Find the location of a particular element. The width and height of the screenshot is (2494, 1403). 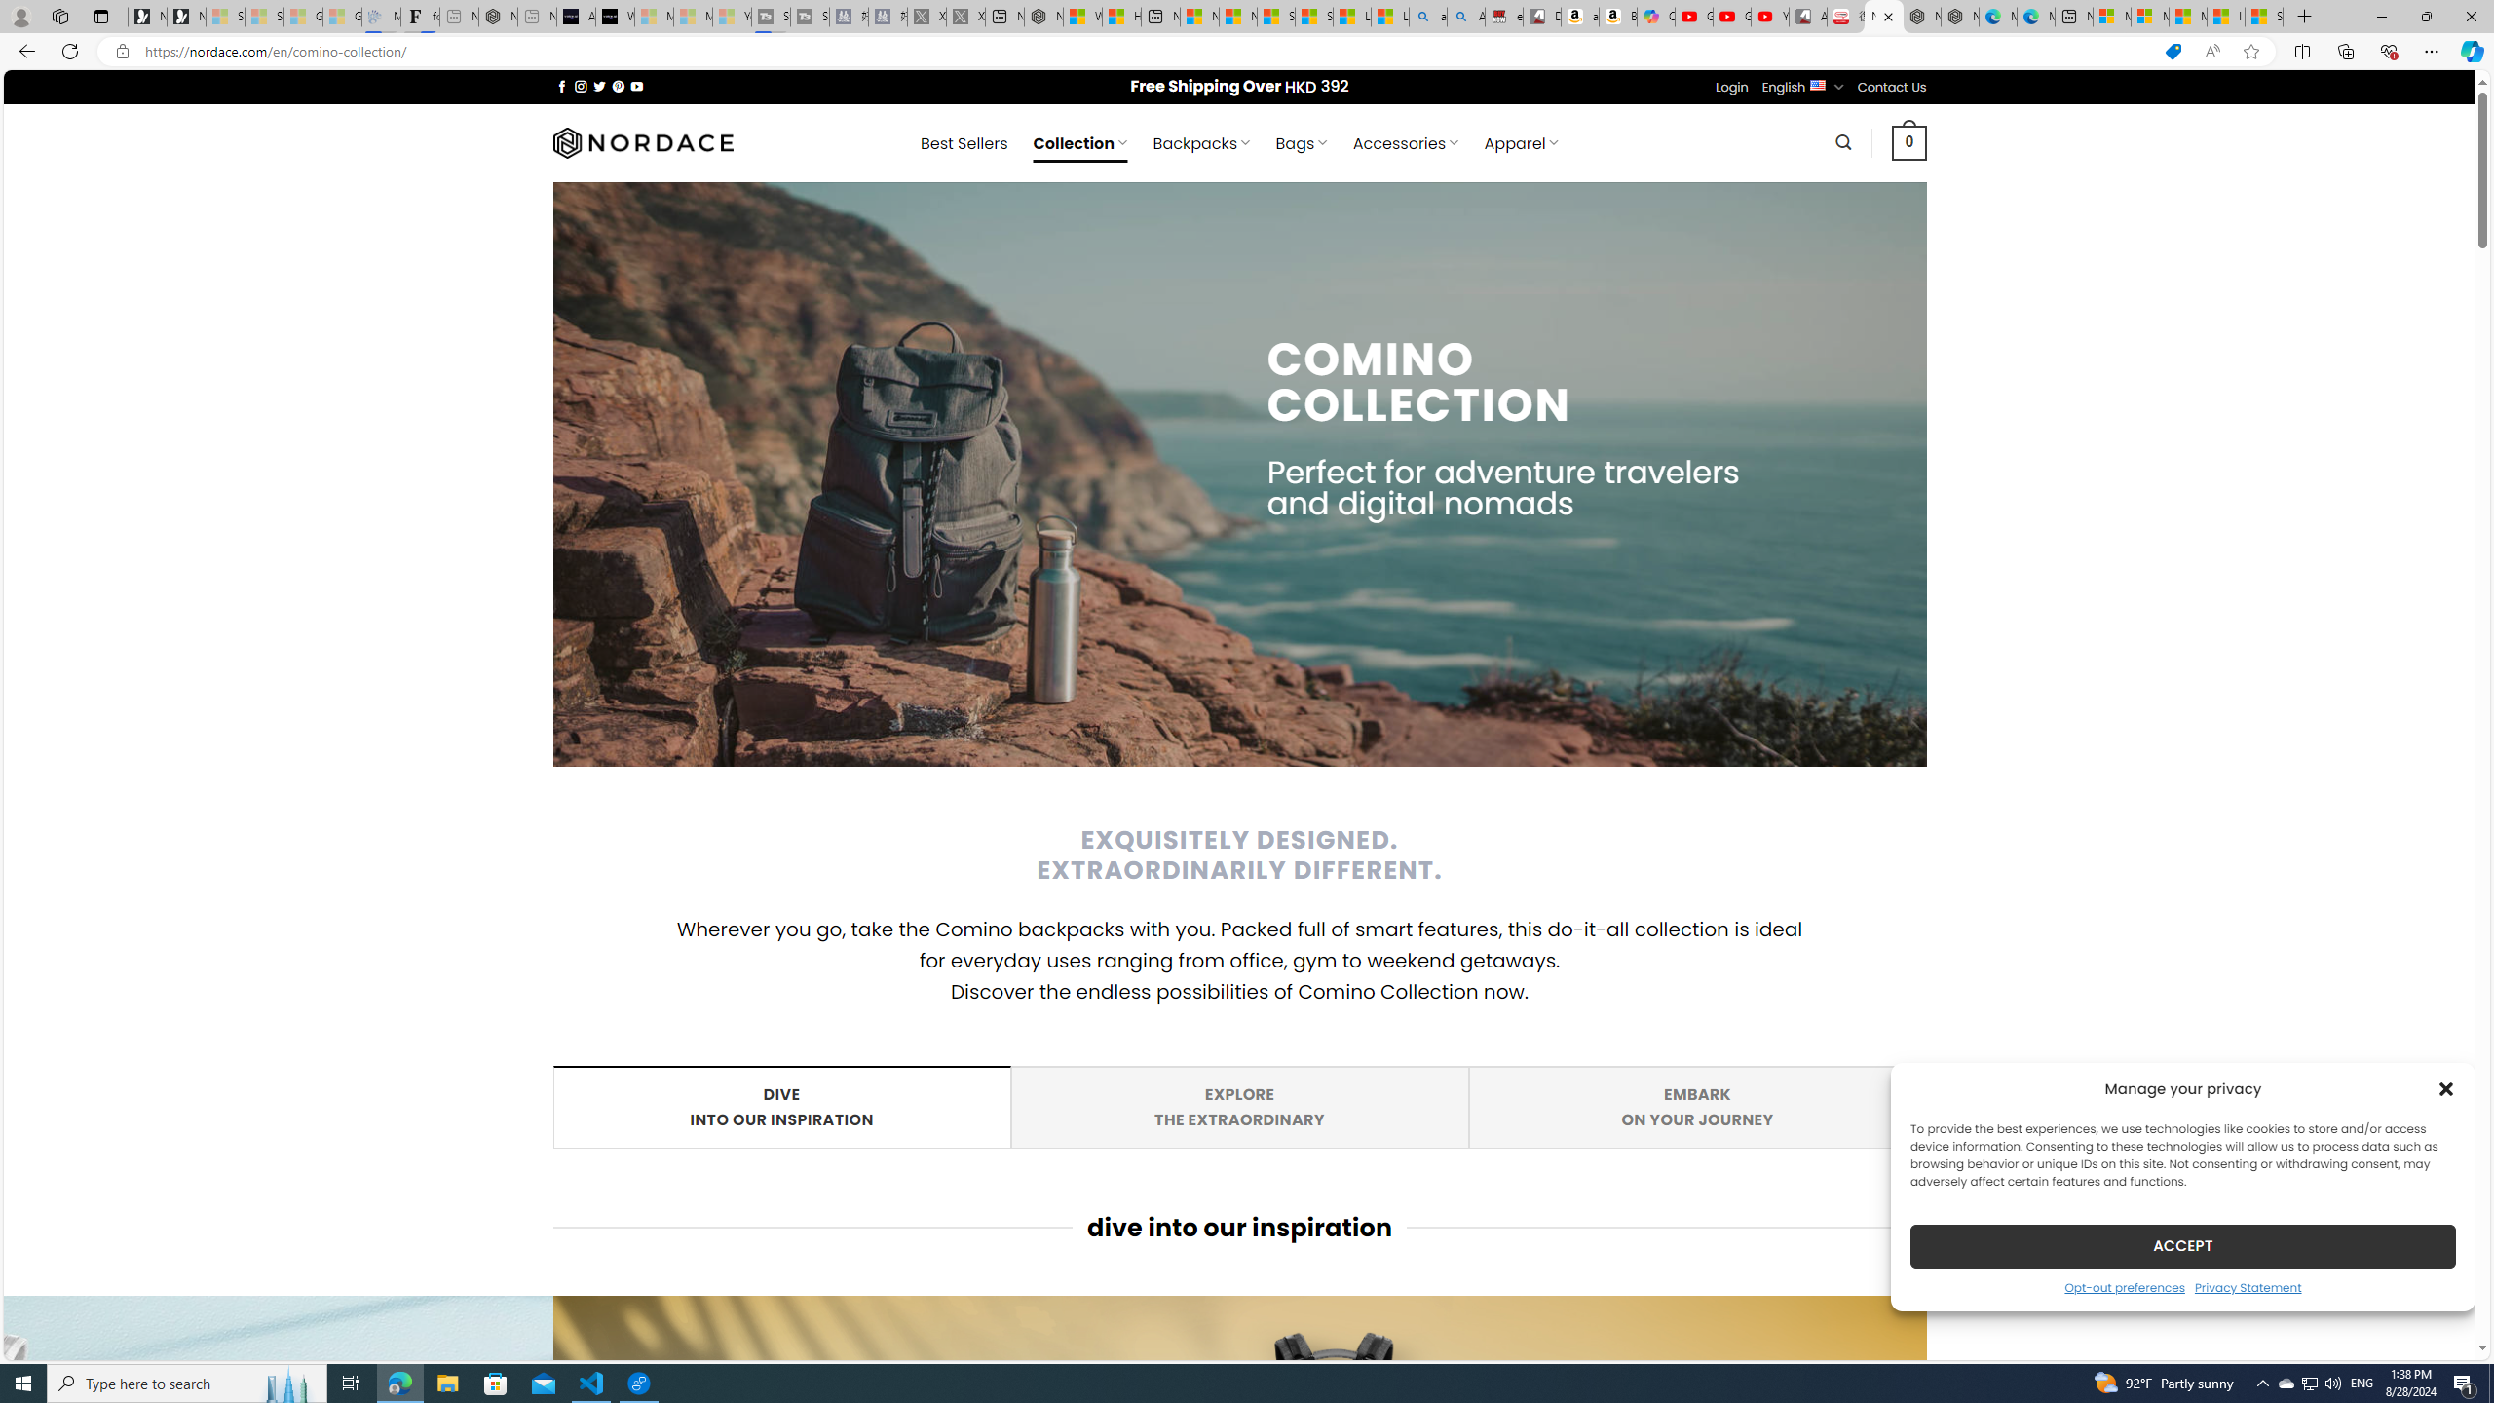

Follow on Twitter is located at coordinates (600, 86).